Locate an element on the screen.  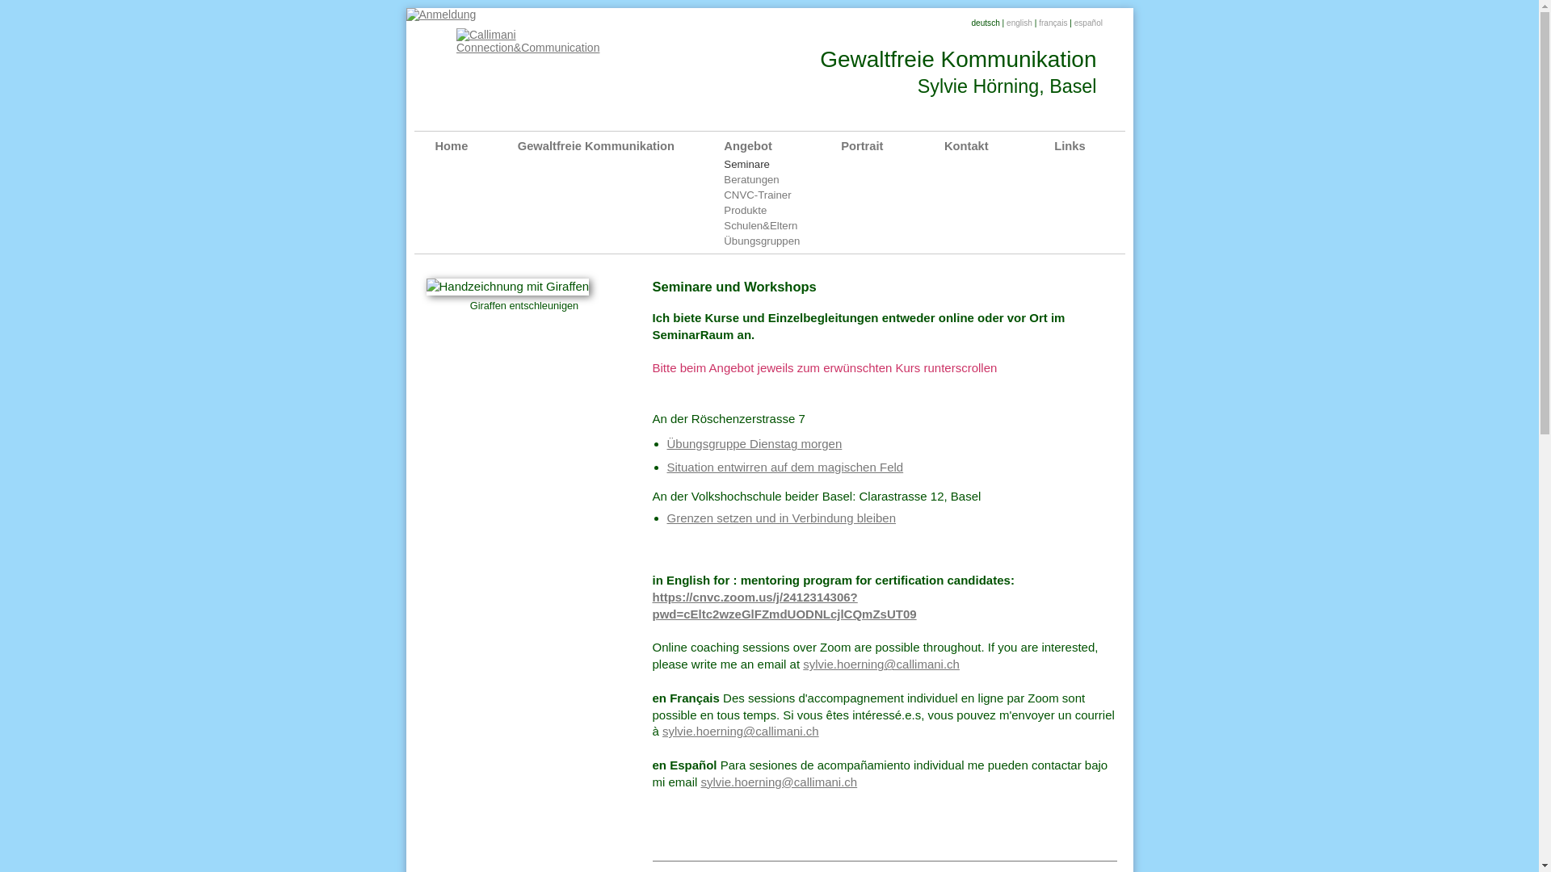
Beratungen is located at coordinates (780, 179).